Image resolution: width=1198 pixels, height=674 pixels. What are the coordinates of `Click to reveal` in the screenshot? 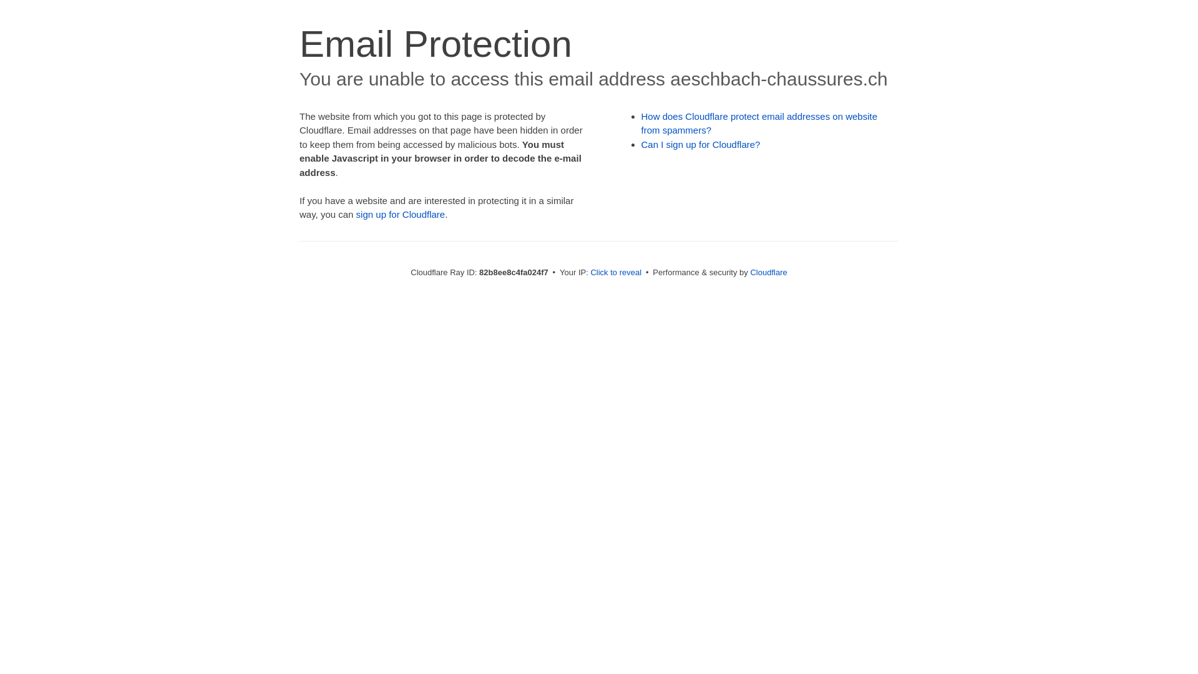 It's located at (616, 272).